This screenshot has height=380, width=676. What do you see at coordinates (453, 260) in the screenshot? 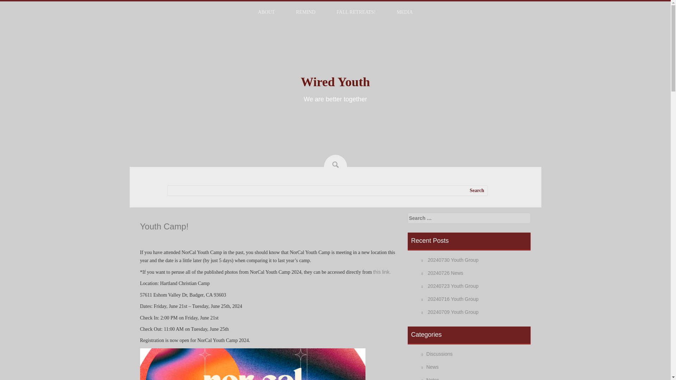
I see `20240730 Youth Group` at bounding box center [453, 260].